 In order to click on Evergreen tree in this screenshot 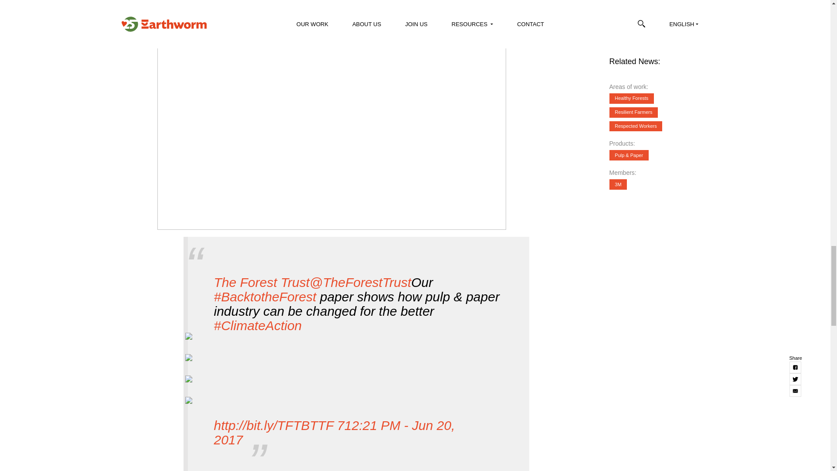, I will do `click(188, 339)`.